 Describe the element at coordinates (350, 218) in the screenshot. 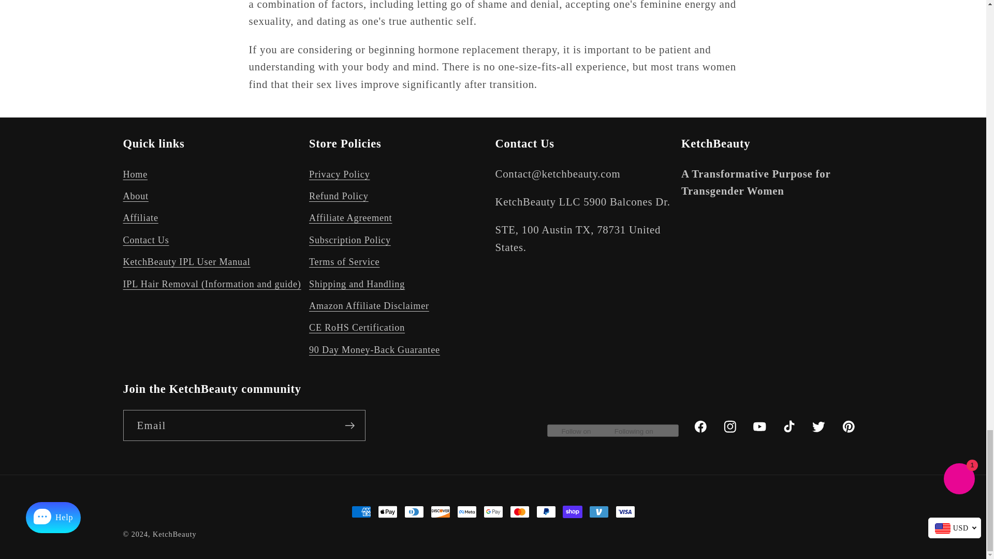

I see `Affiliate Agreement` at that location.